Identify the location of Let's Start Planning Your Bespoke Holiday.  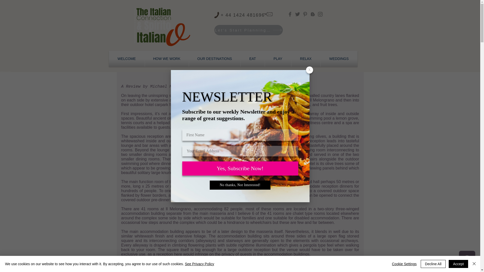
(249, 30).